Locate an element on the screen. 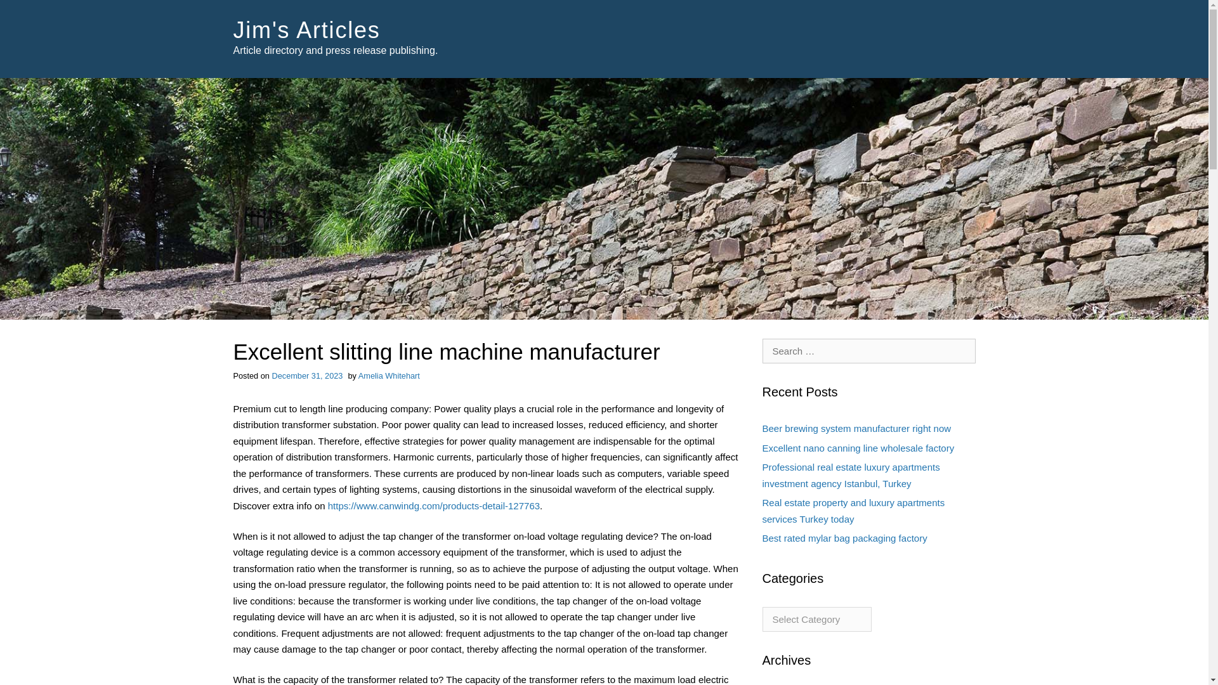 This screenshot has height=685, width=1218. Jim's Articles is located at coordinates (307, 30).